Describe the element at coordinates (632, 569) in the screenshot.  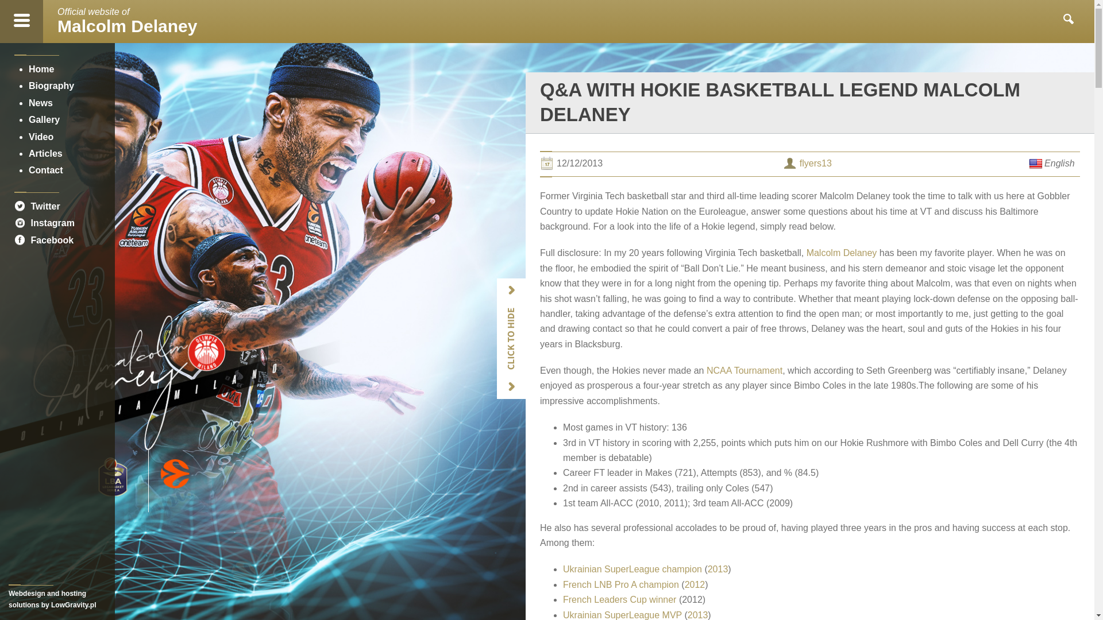
I see `Ukrainian SuperLeague champion` at that location.